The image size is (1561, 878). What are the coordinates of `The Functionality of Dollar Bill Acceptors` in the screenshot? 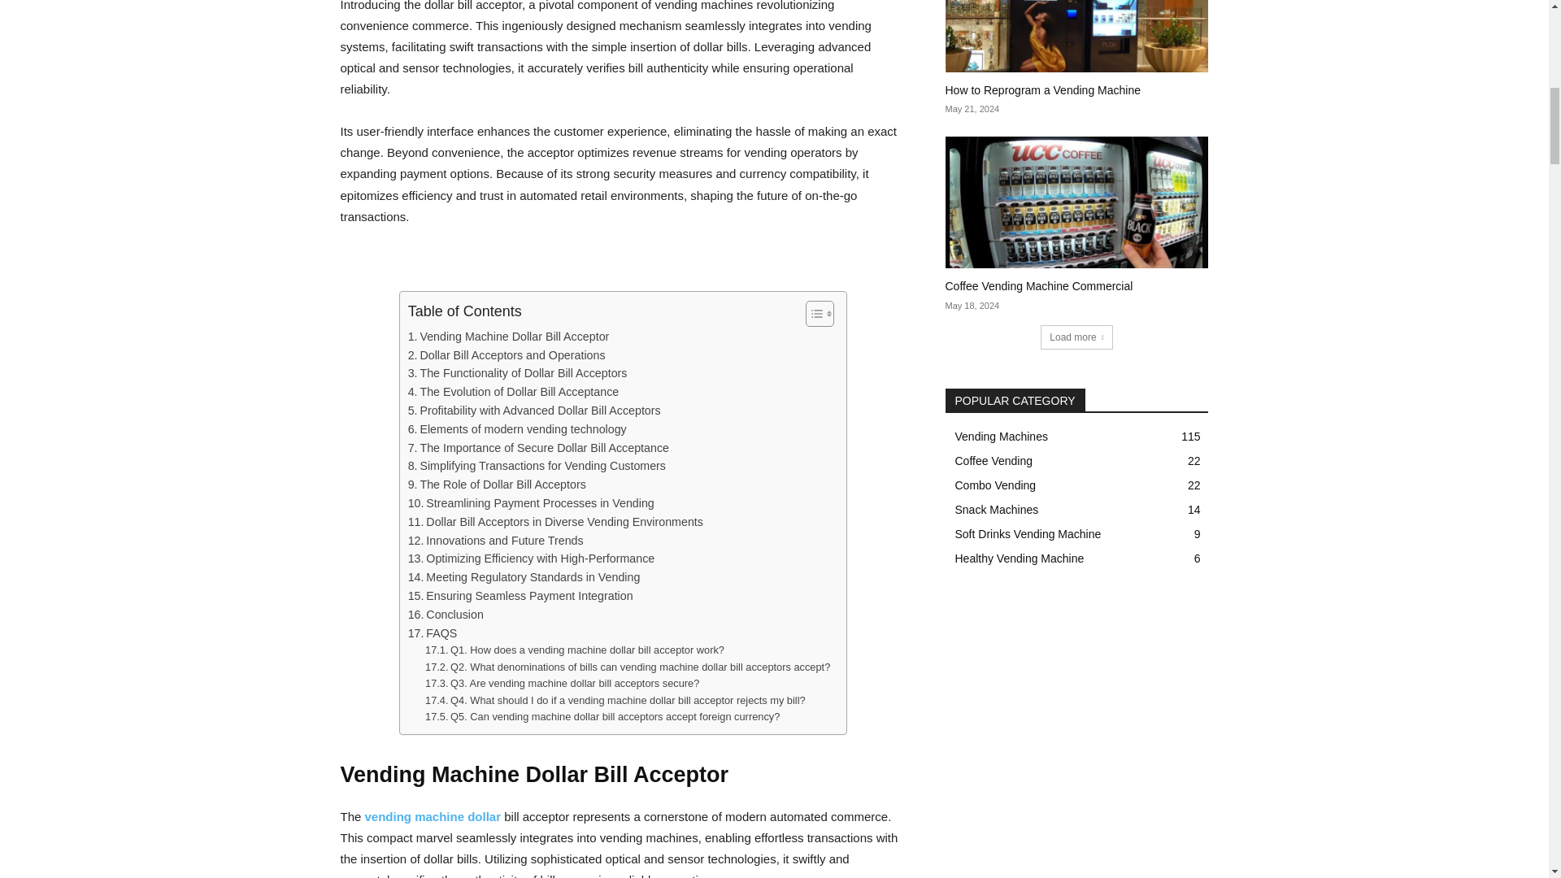 It's located at (517, 373).